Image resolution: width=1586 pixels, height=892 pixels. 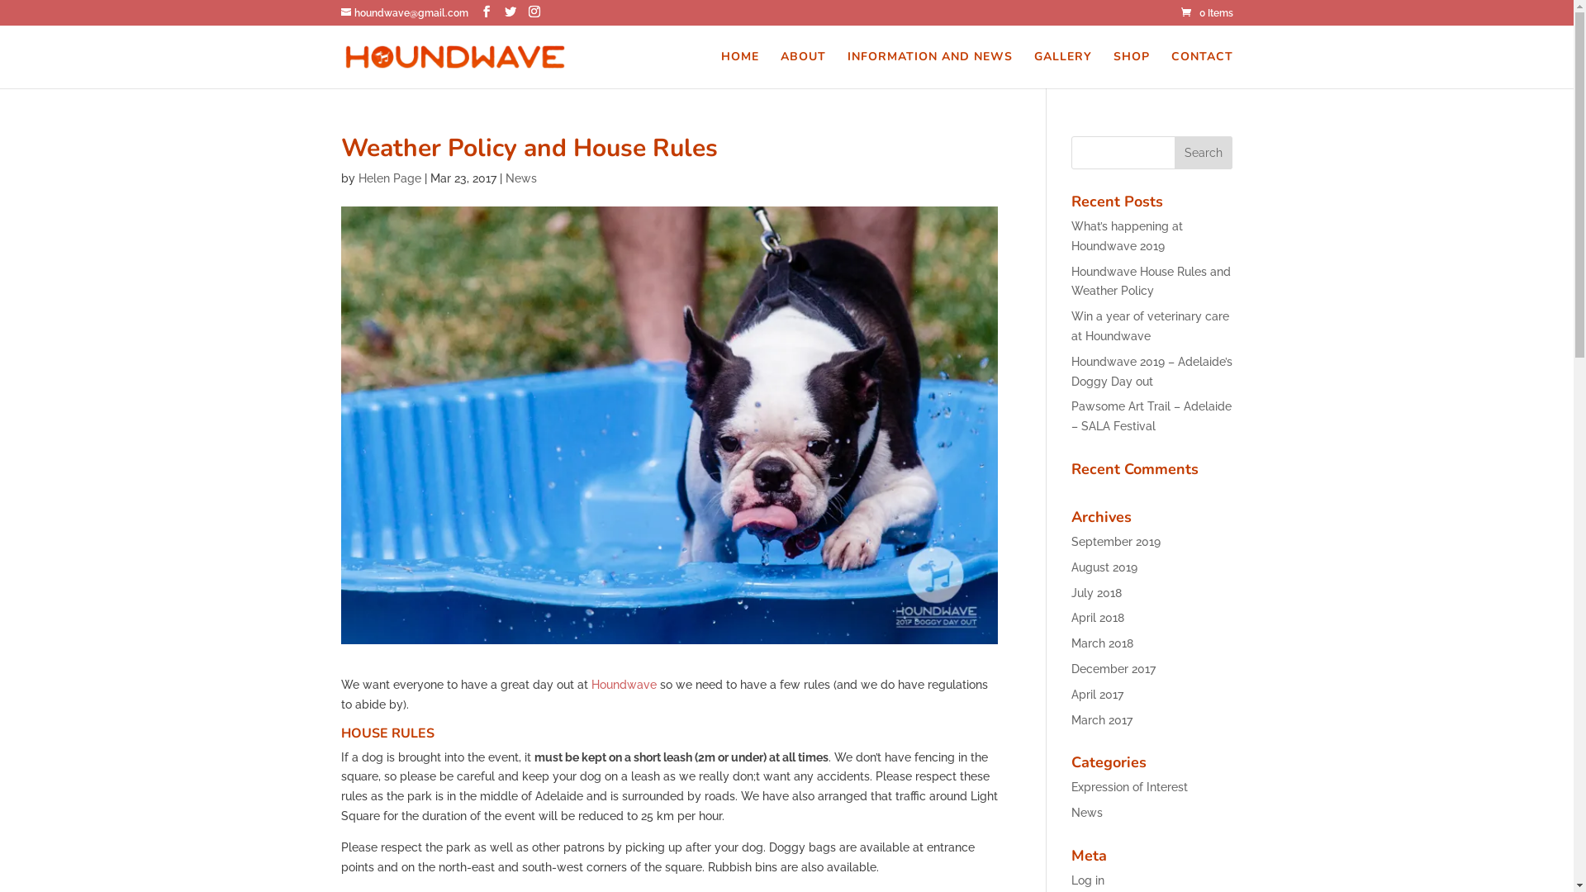 What do you see at coordinates (1098, 618) in the screenshot?
I see `April 2018` at bounding box center [1098, 618].